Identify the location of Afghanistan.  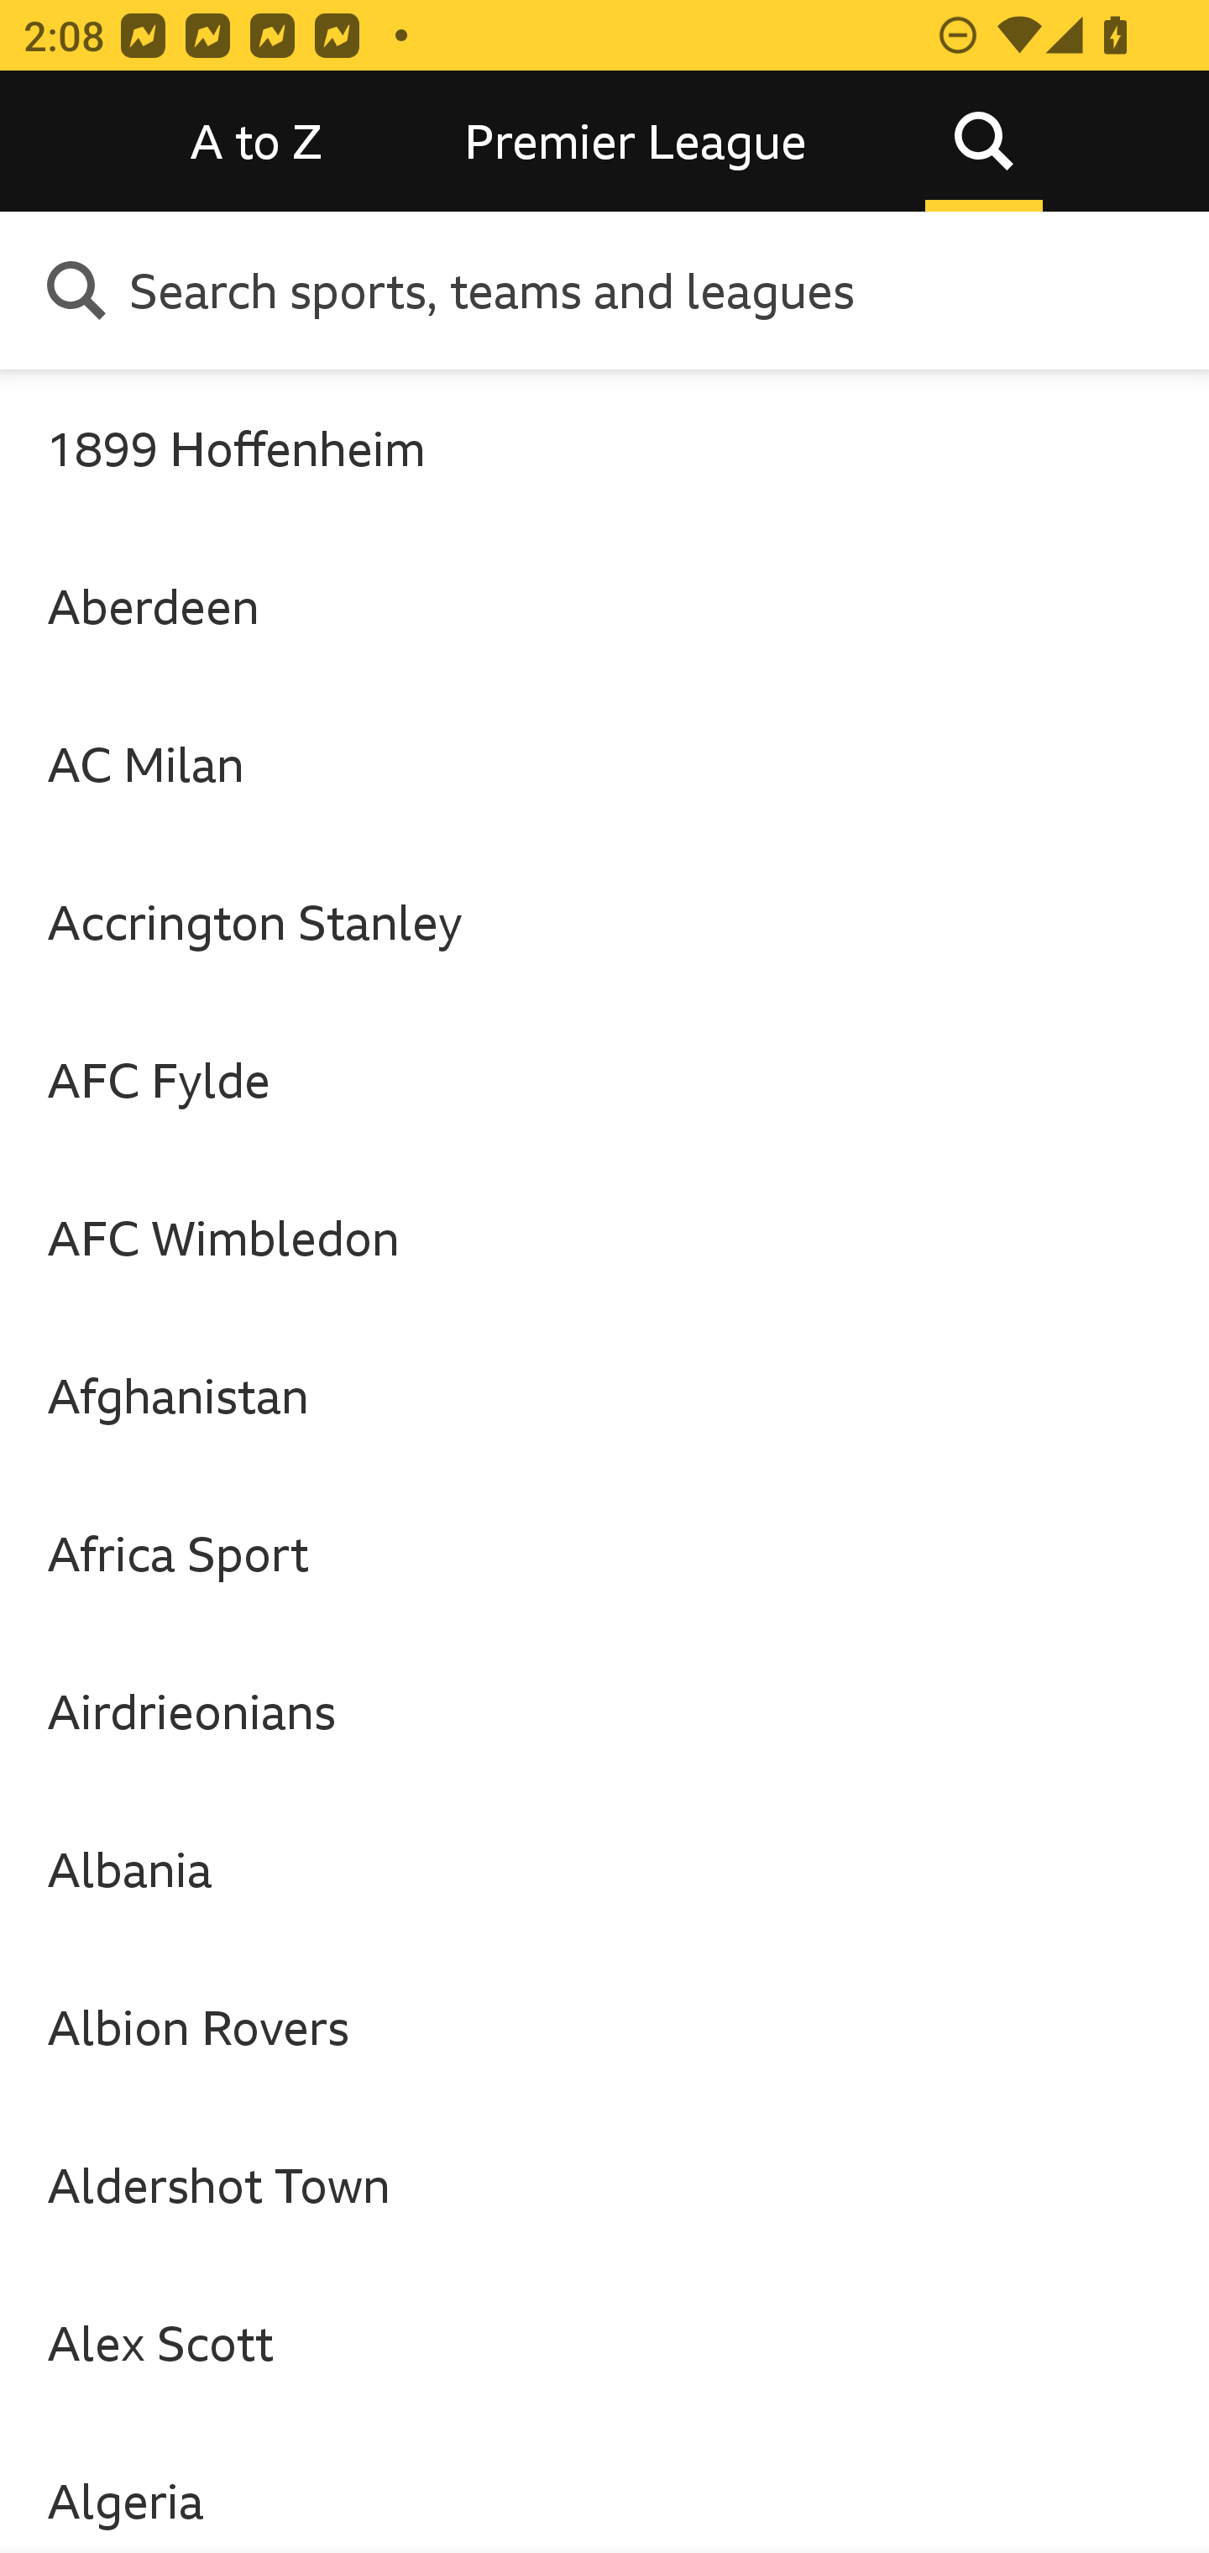
(604, 1396).